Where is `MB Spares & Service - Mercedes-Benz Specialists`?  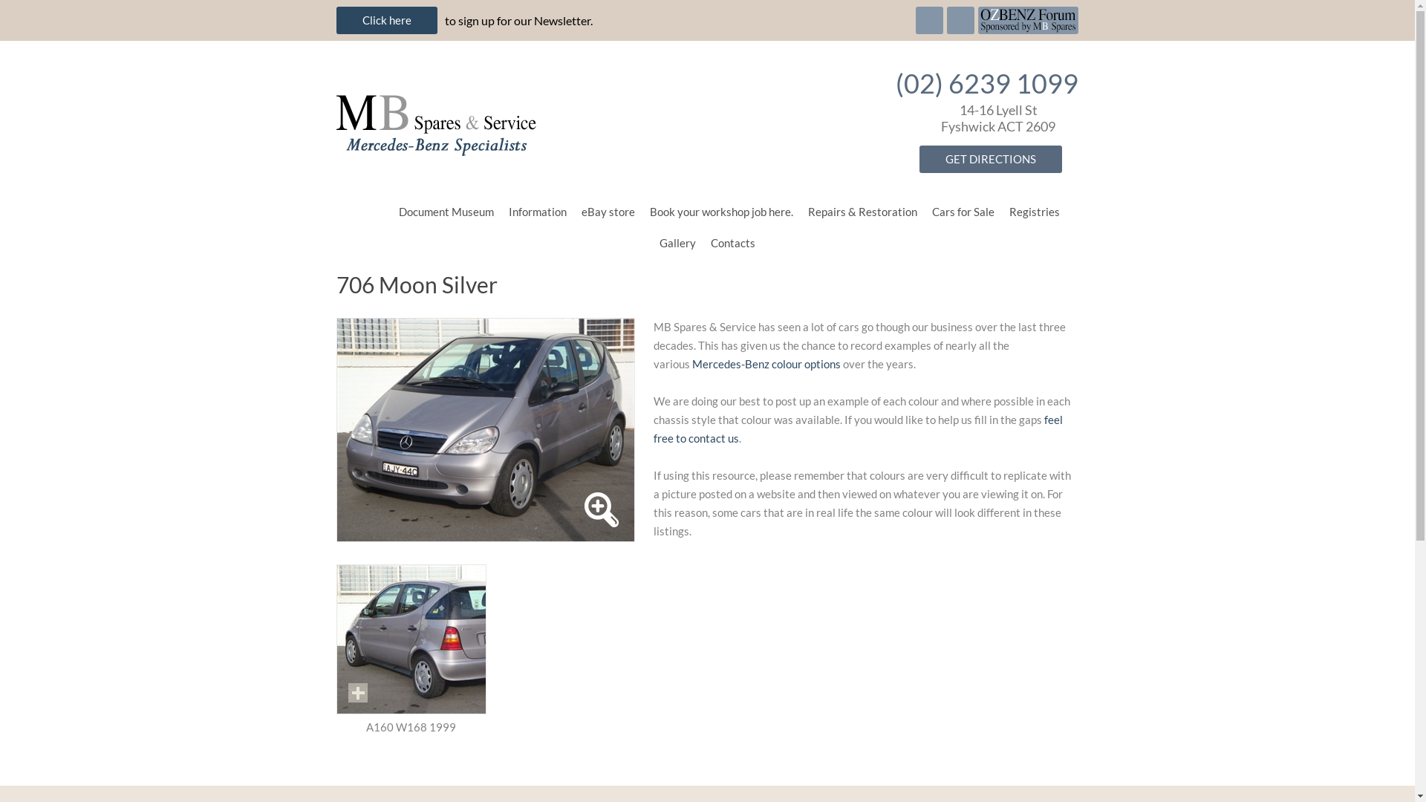
MB Spares & Service - Mercedes-Benz Specialists is located at coordinates (580, 119).